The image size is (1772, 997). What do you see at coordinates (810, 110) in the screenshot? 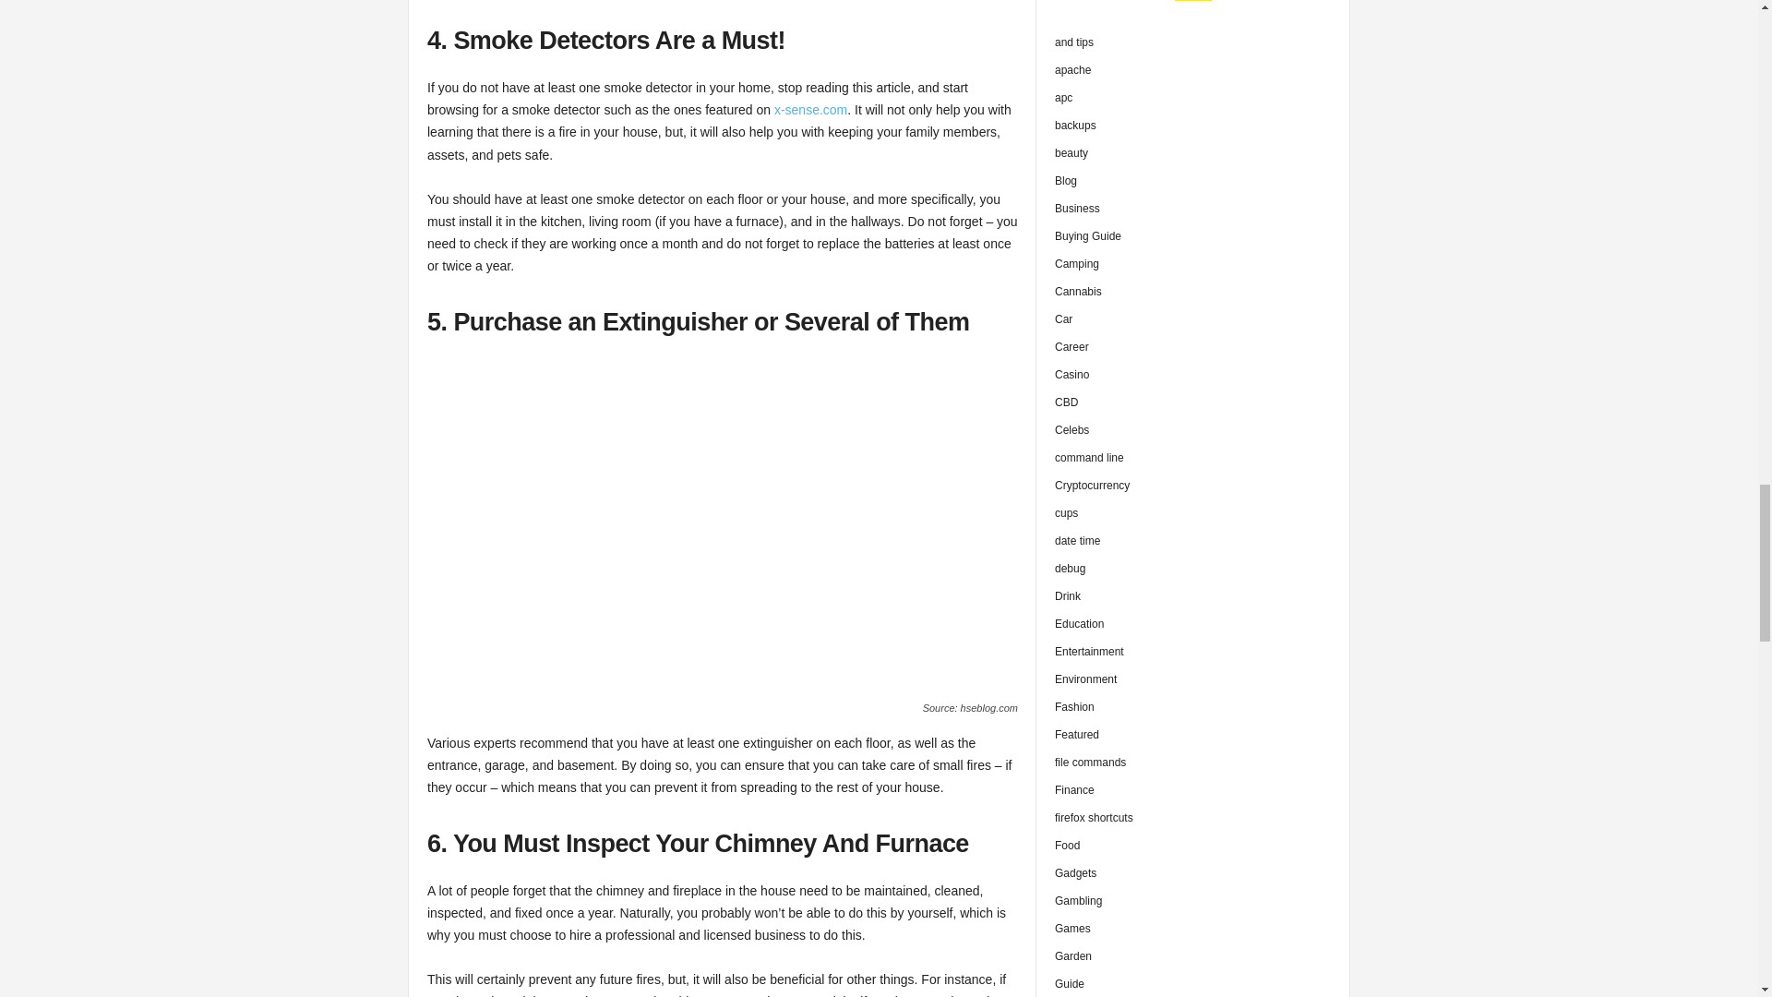
I see `x-sense.com` at bounding box center [810, 110].